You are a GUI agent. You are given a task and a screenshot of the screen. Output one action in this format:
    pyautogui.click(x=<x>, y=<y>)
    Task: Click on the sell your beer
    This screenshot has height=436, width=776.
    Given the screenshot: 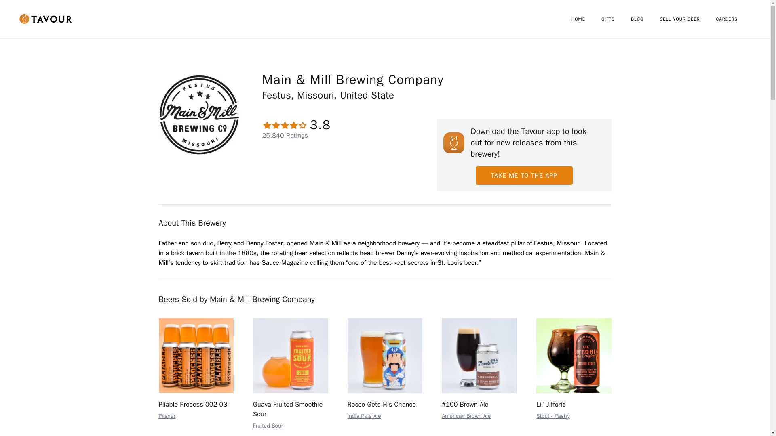 What is the action you would take?
    pyautogui.click(x=687, y=19)
    